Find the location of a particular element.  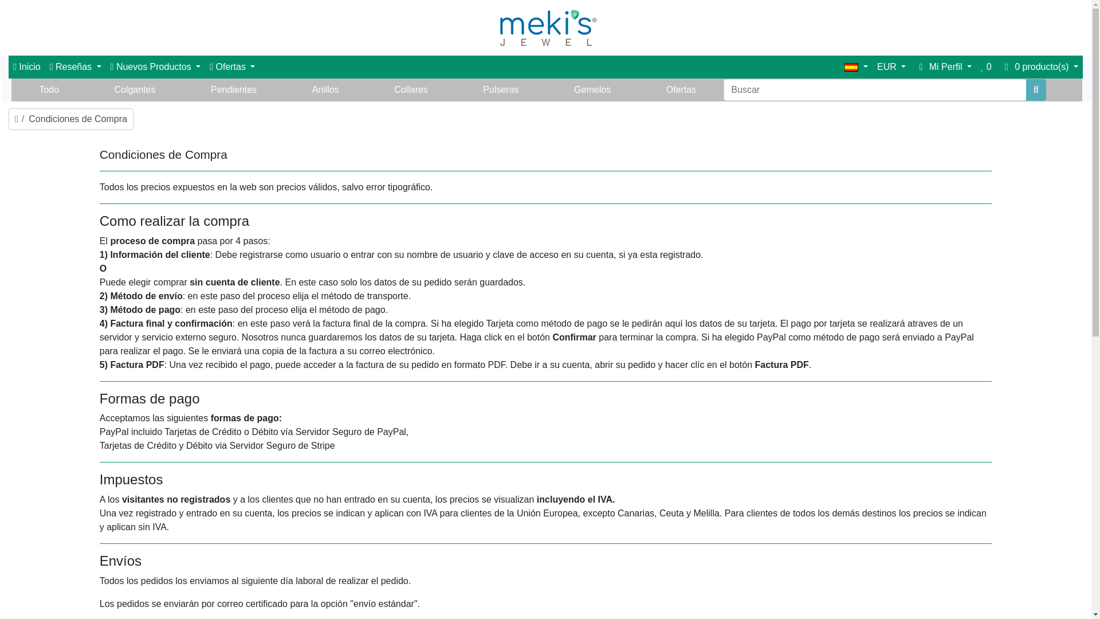

Nuevos Productos is located at coordinates (156, 67).